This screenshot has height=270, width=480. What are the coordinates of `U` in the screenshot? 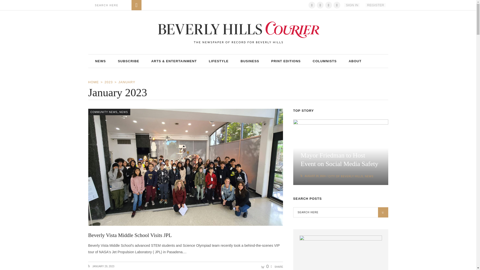 It's located at (383, 212).